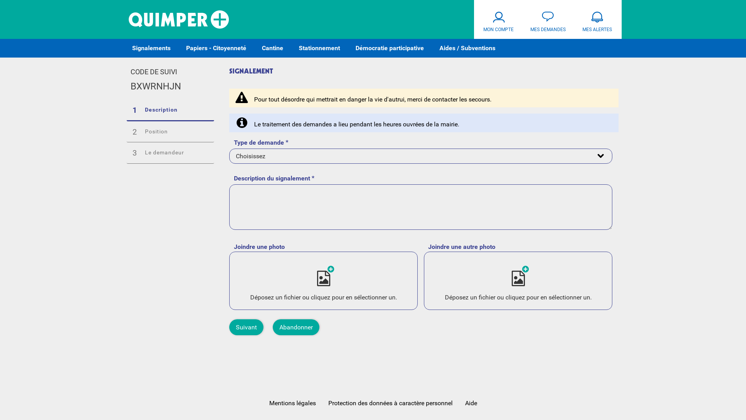 The image size is (746, 420). Describe the element at coordinates (319, 48) in the screenshot. I see `Stationnement` at that location.